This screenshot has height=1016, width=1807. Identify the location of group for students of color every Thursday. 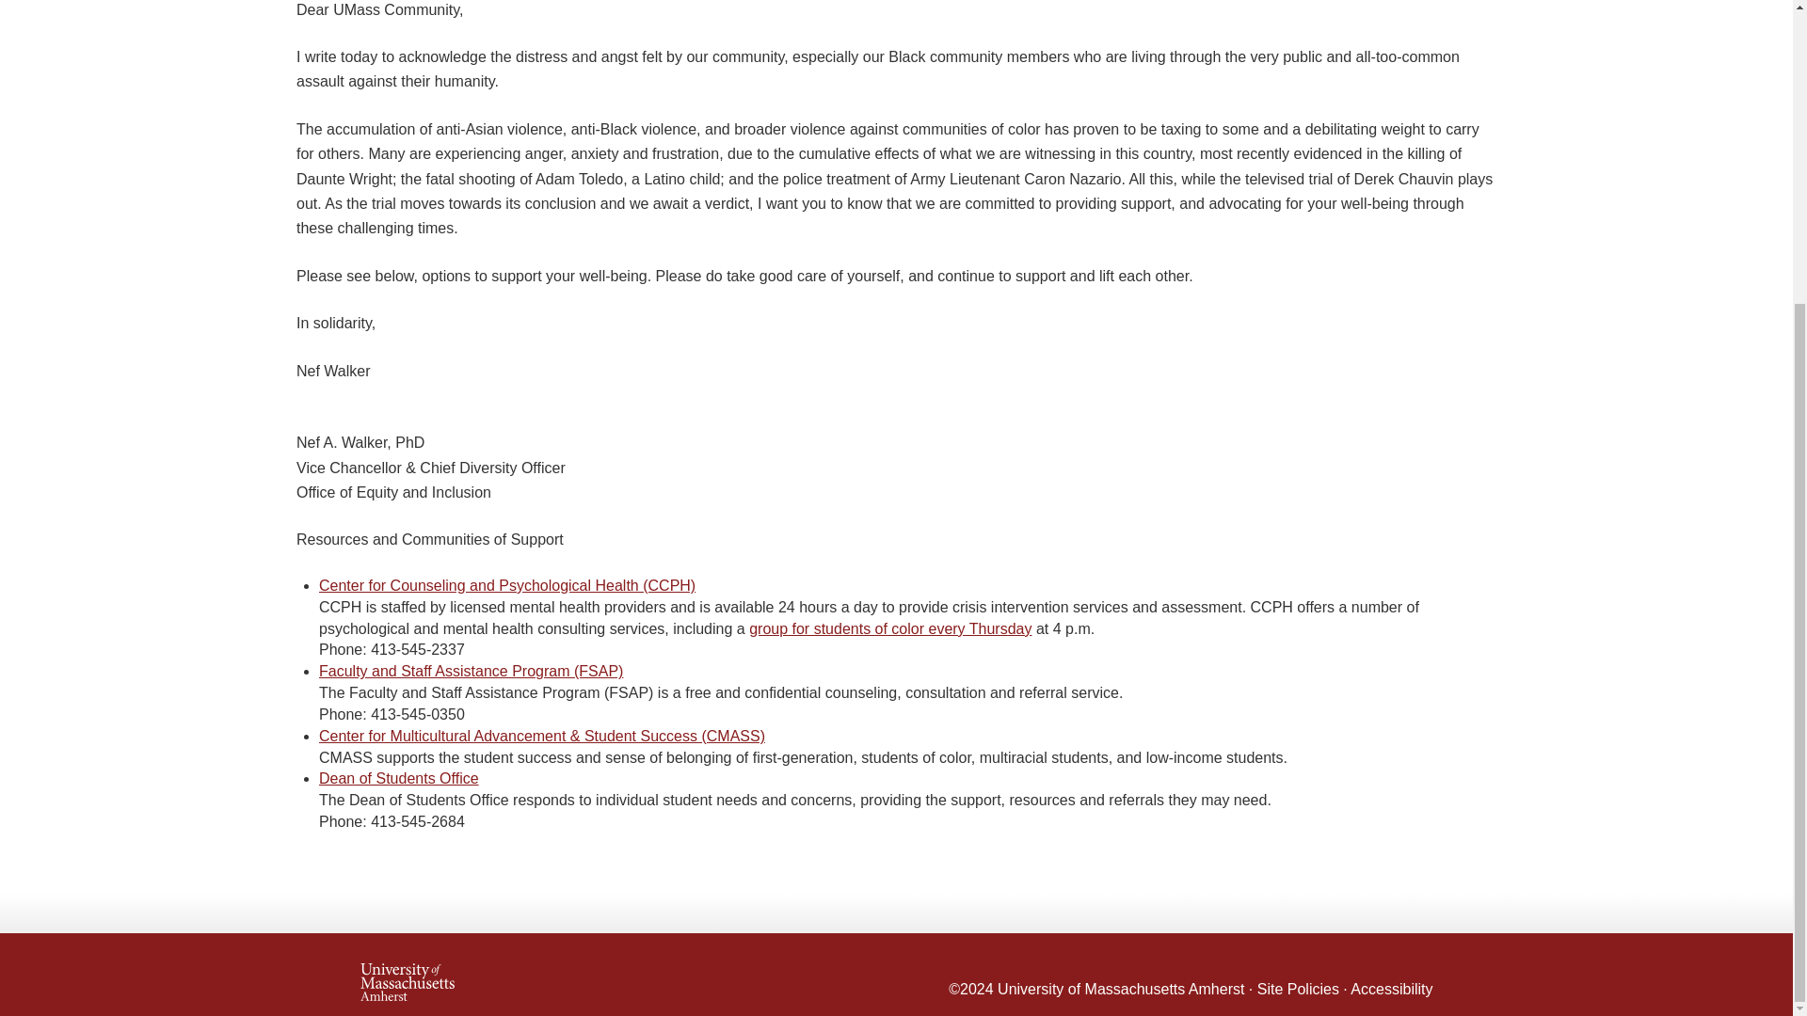
(890, 628).